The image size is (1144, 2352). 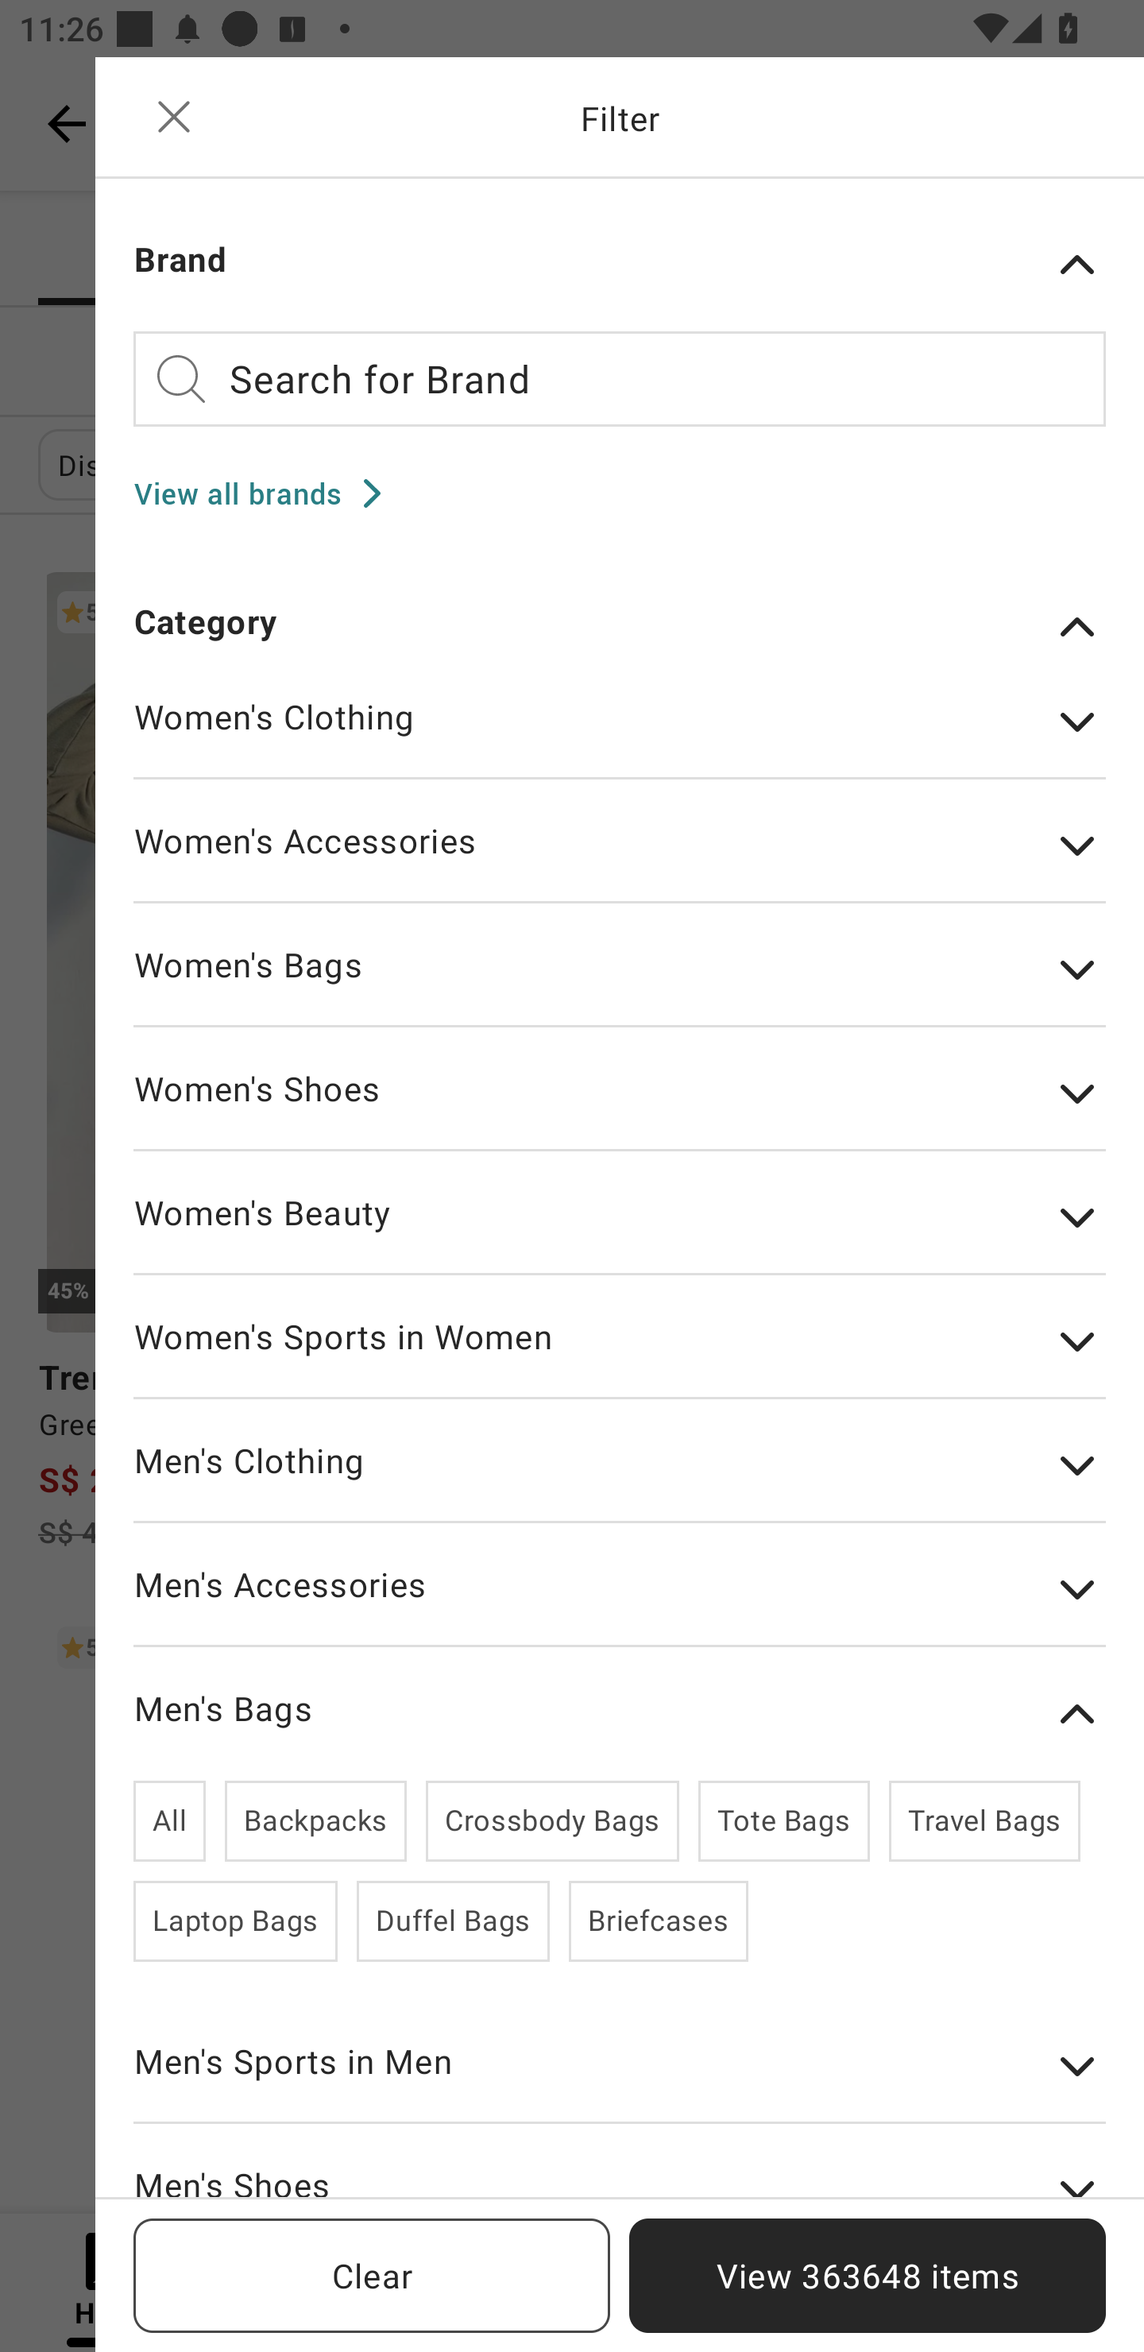 What do you see at coordinates (266, 493) in the screenshot?
I see `View all brands` at bounding box center [266, 493].